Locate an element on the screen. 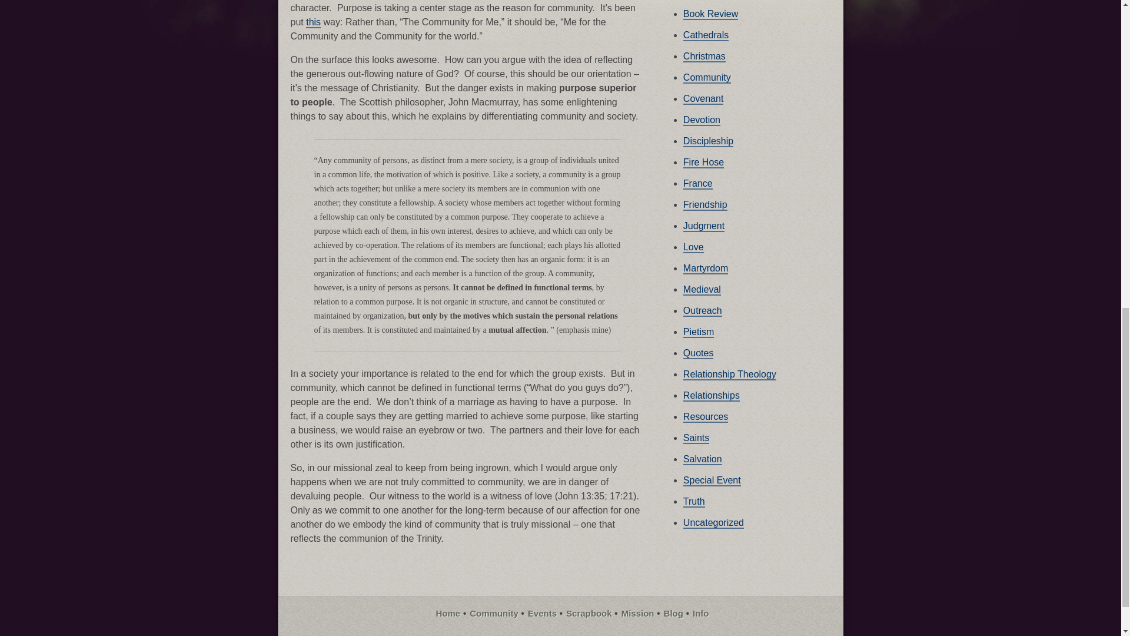 This screenshot has width=1130, height=636. Friendship is located at coordinates (705, 205).